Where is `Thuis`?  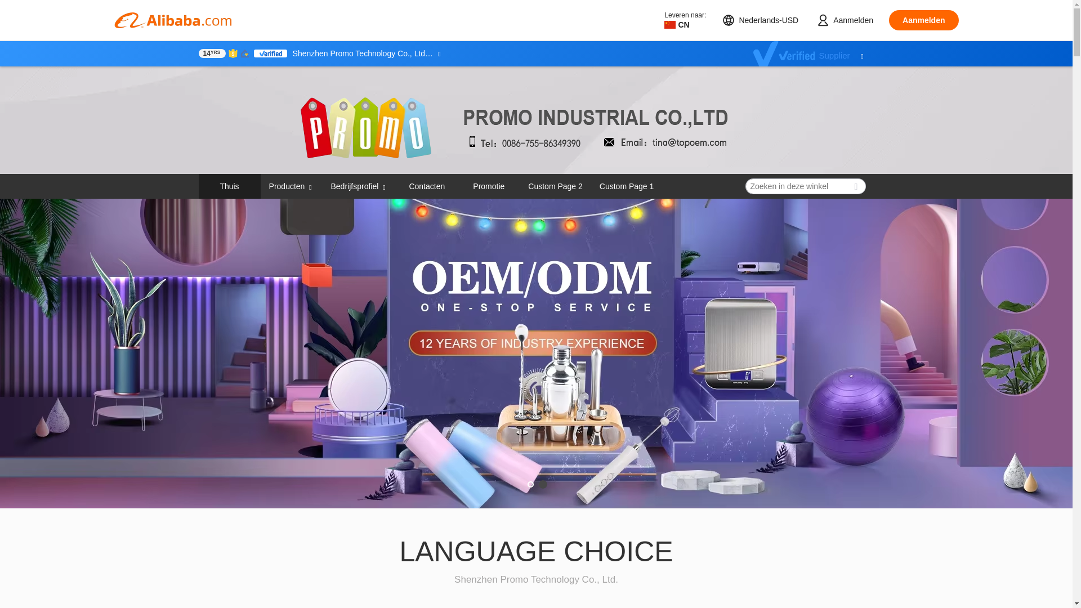 Thuis is located at coordinates (229, 186).